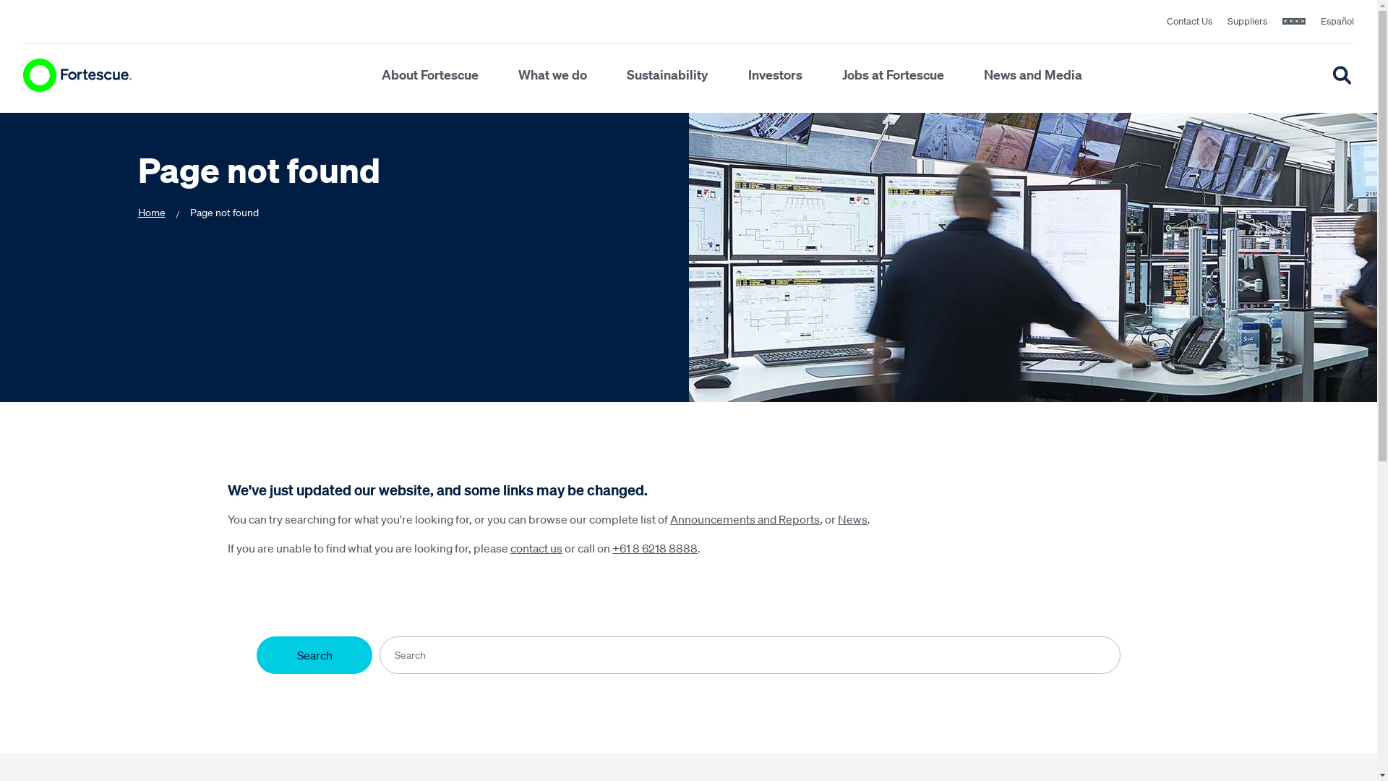  What do you see at coordinates (430, 75) in the screenshot?
I see `About Fortescue` at bounding box center [430, 75].